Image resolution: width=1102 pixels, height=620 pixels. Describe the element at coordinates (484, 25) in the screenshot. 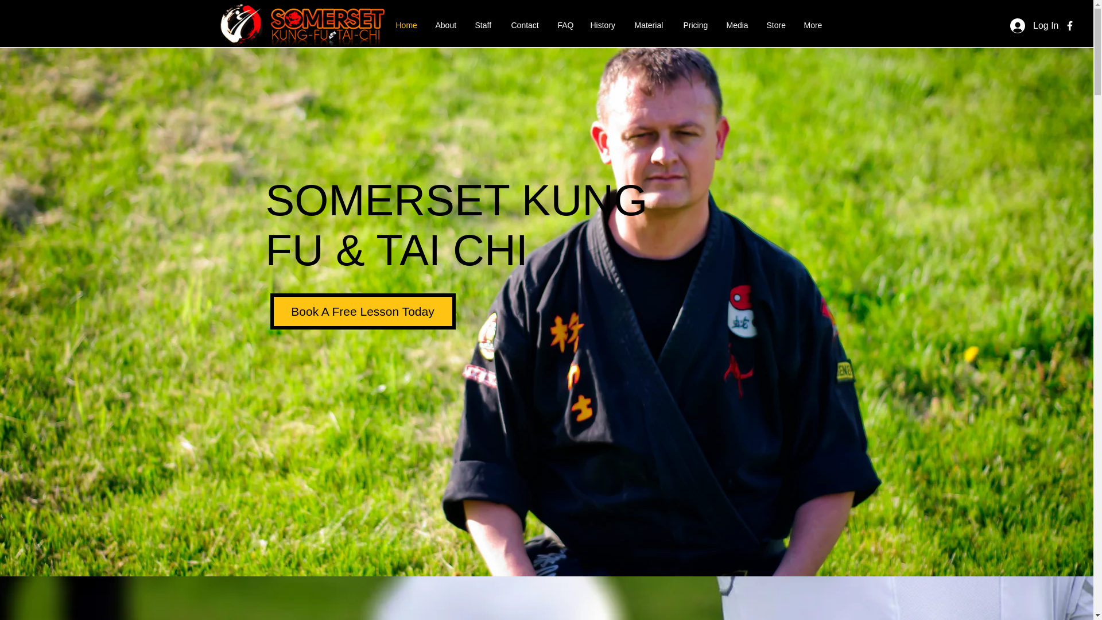

I see `Staff` at that location.